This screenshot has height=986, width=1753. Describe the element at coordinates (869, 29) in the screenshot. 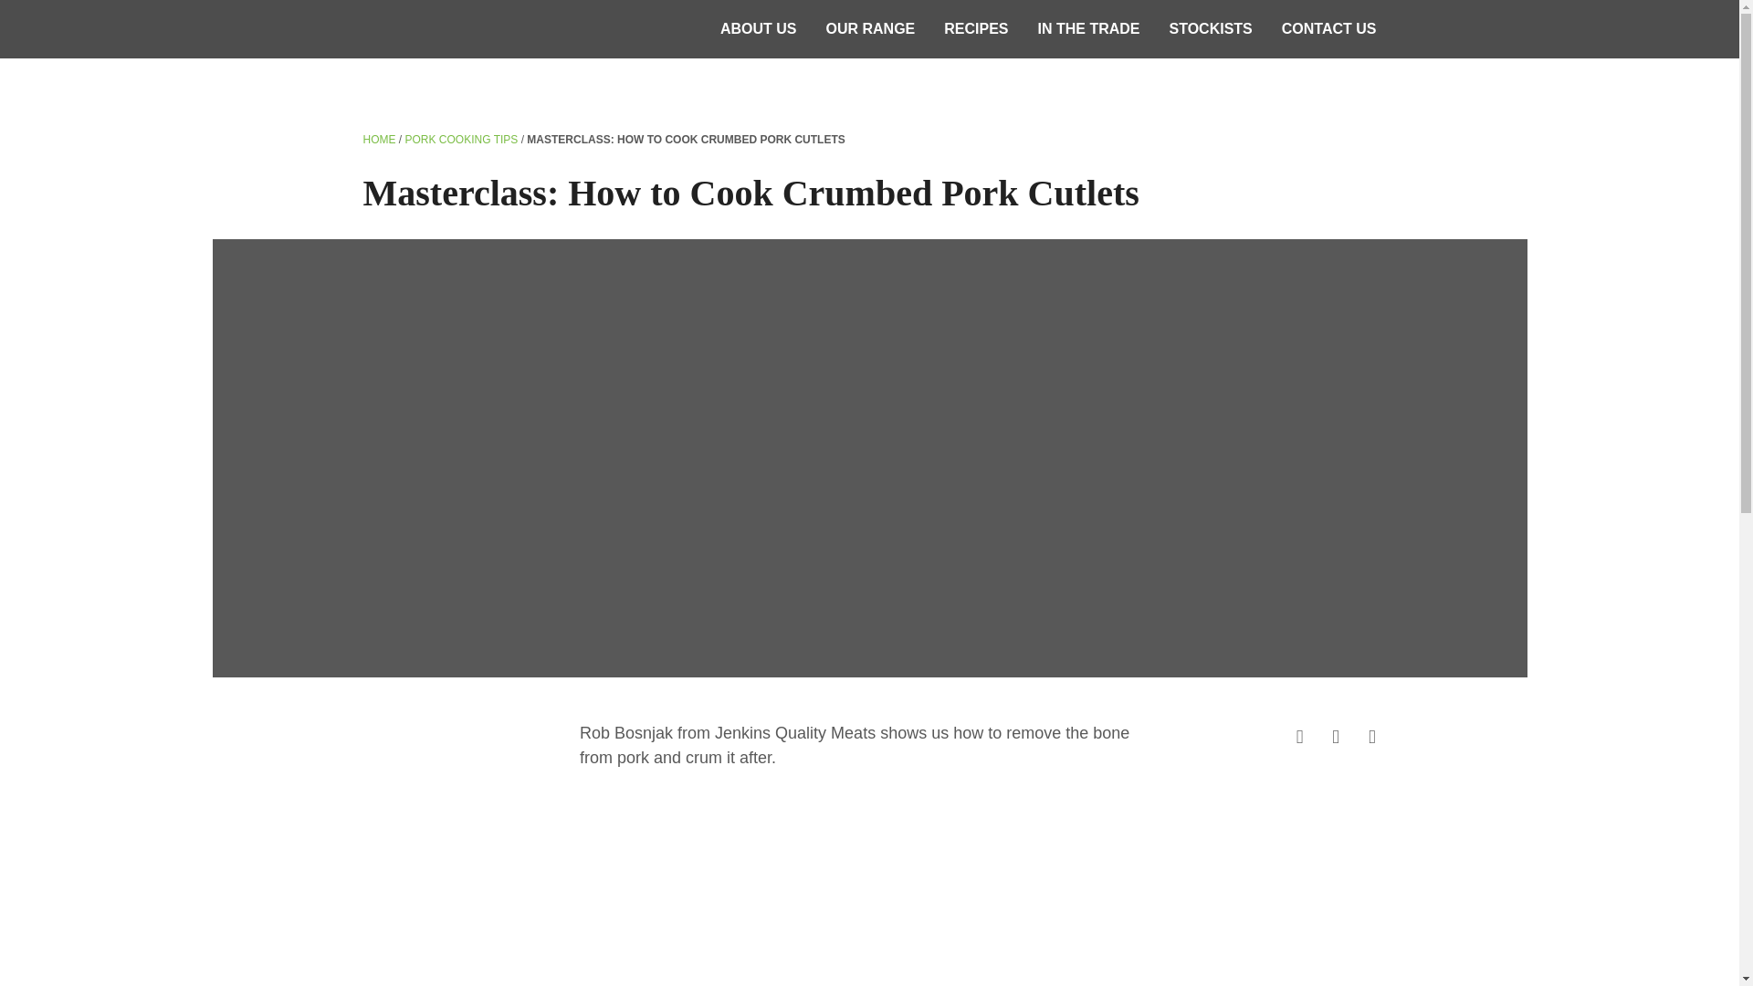

I see `OUR RANGE` at that location.